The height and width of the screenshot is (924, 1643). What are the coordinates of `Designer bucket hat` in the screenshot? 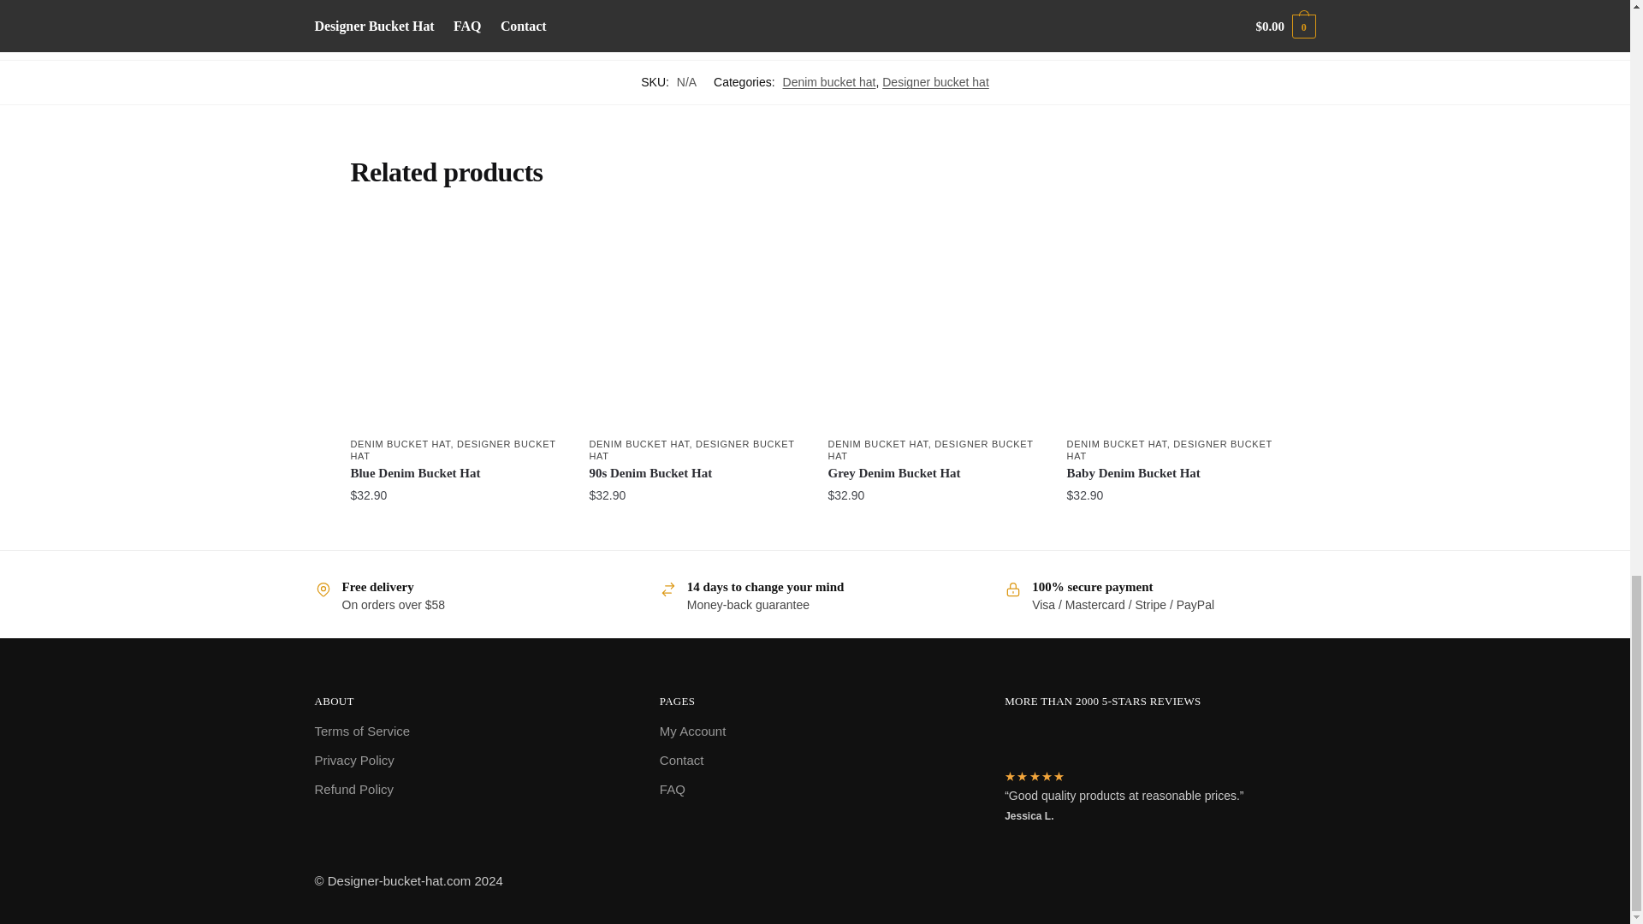 It's located at (935, 81).